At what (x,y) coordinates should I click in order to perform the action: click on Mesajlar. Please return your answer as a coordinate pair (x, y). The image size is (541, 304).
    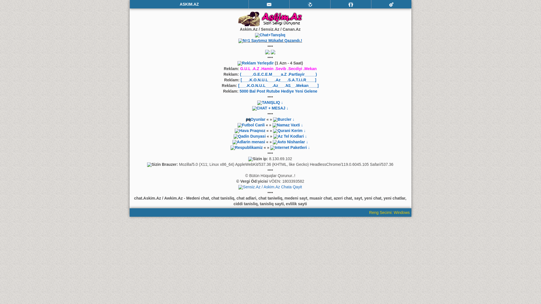
    Looking at the image, I should click on (269, 5).